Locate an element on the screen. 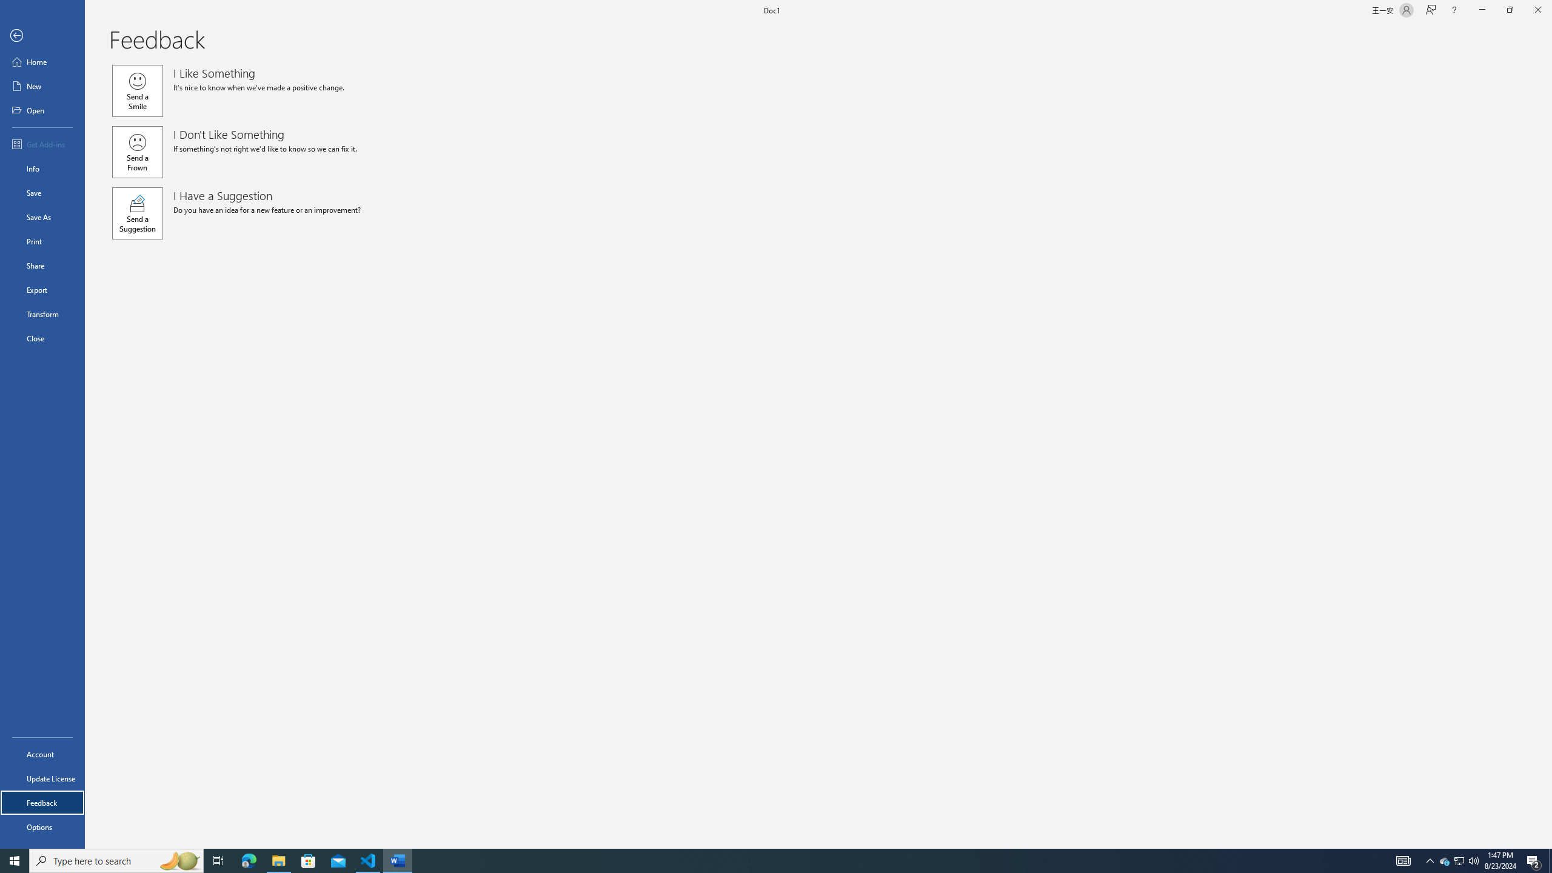 The width and height of the screenshot is (1552, 873). Options is located at coordinates (42, 826).